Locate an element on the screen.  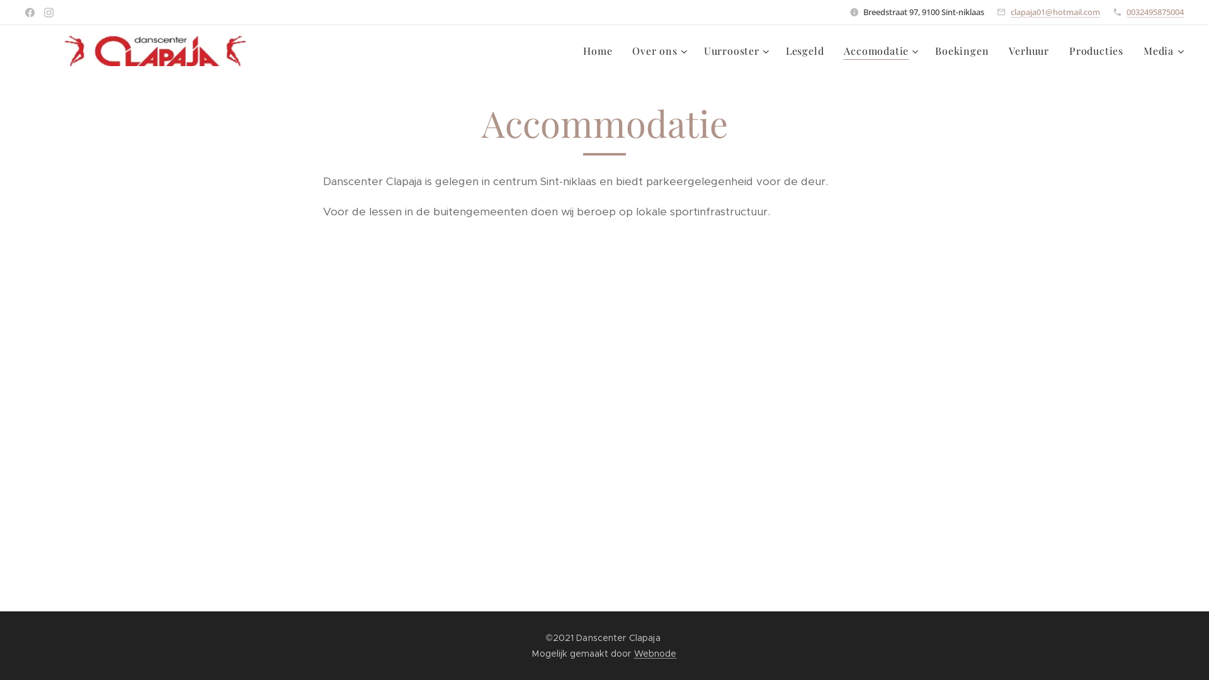
Media is located at coordinates (1159, 51).